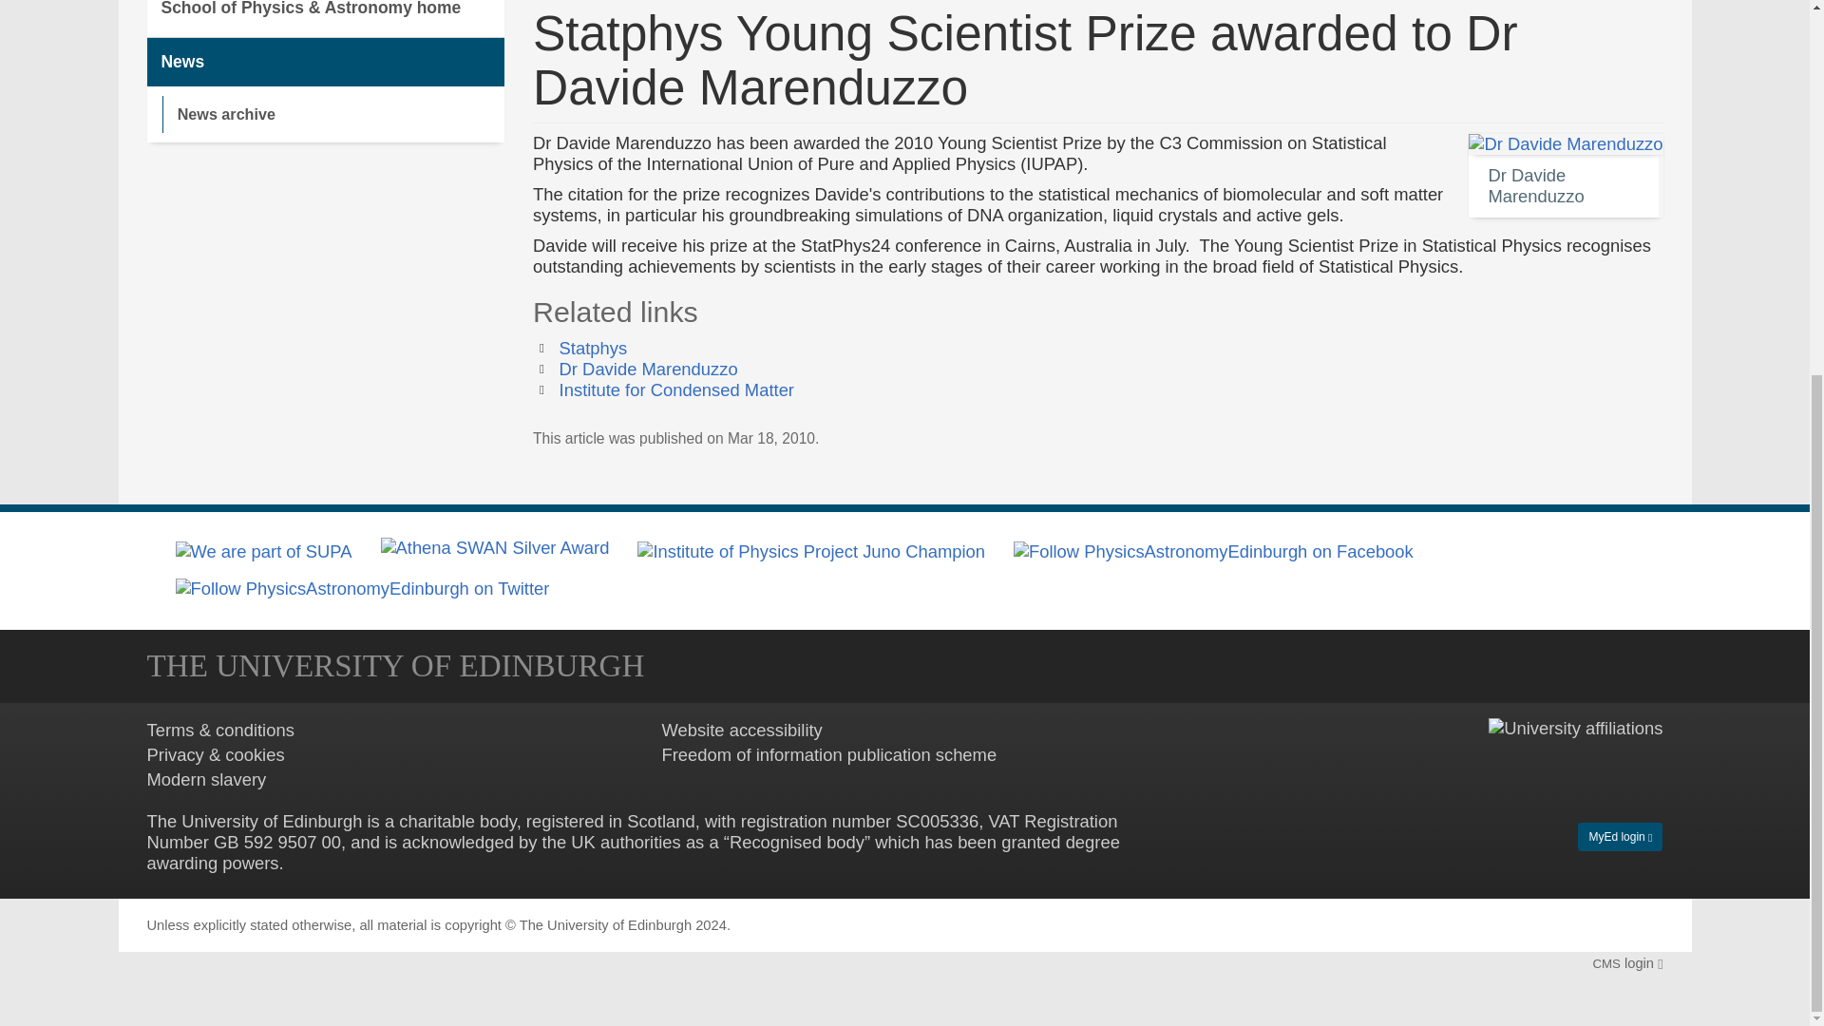  I want to click on CMS login, so click(1626, 962).